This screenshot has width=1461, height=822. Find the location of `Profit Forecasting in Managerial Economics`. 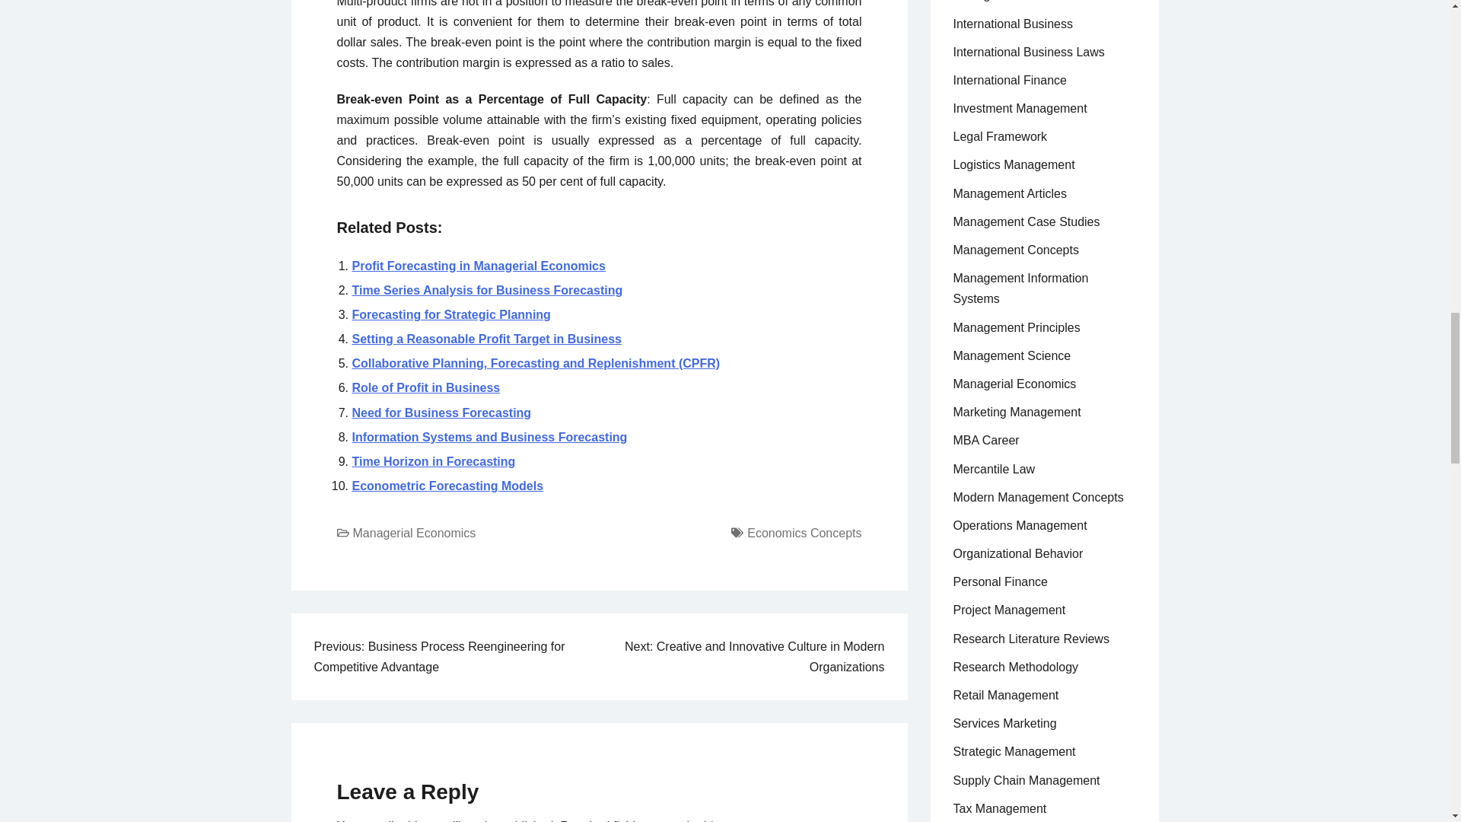

Profit Forecasting in Managerial Economics is located at coordinates (478, 266).